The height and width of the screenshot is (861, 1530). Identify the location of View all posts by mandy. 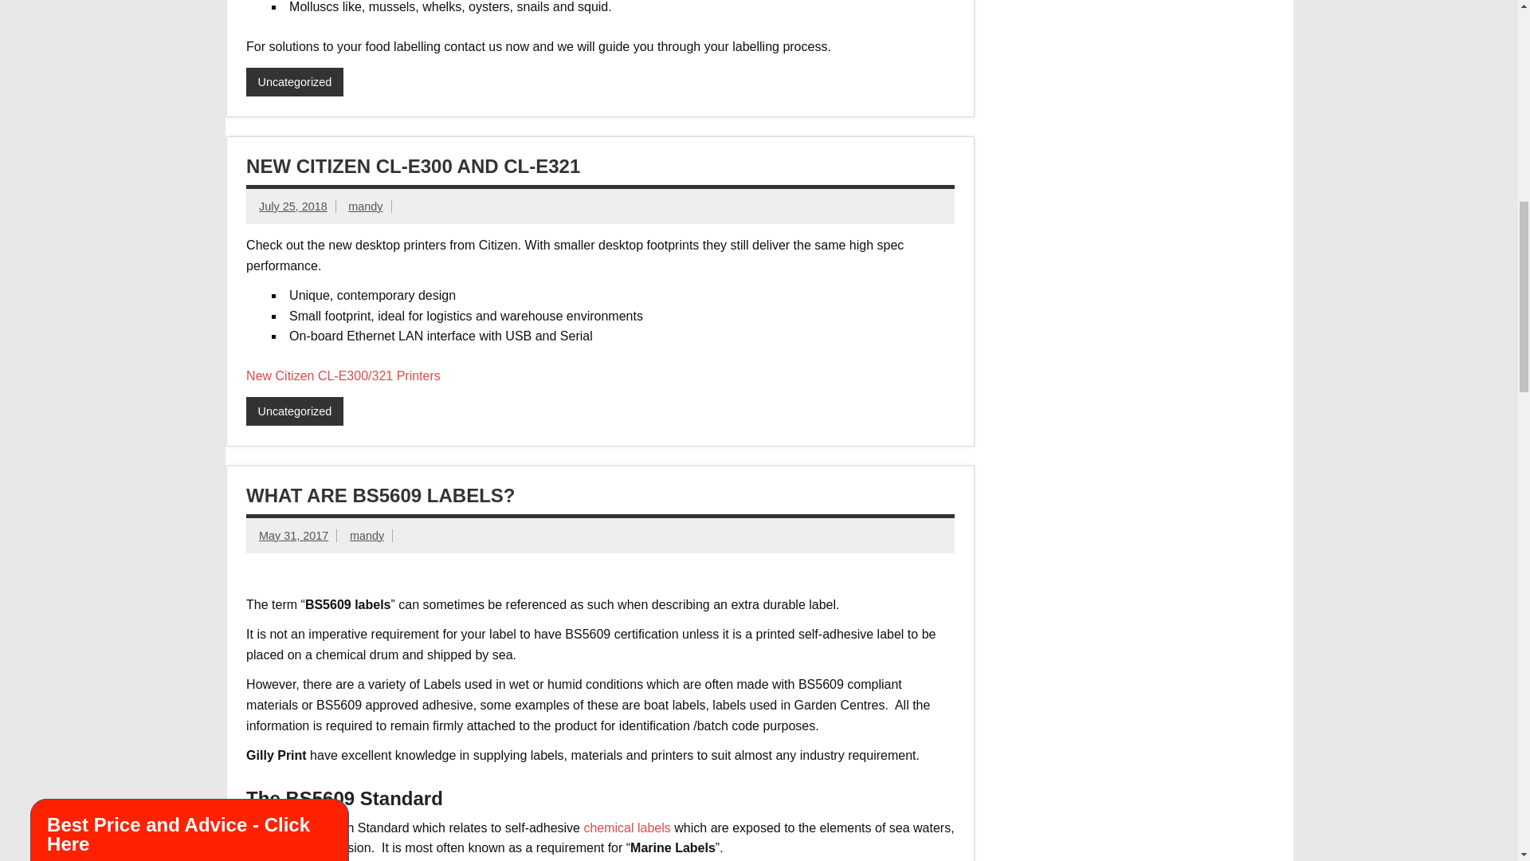
(365, 206).